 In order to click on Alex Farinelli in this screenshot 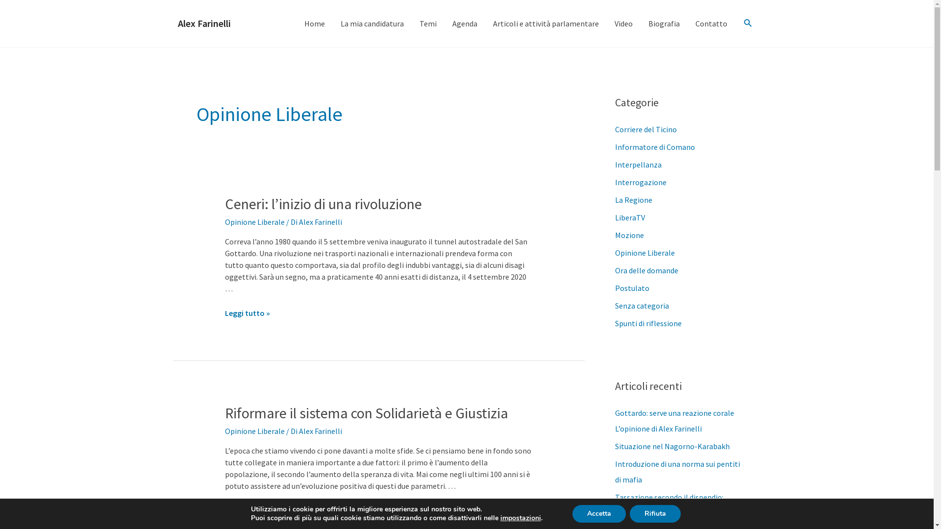, I will do `click(204, 24)`.